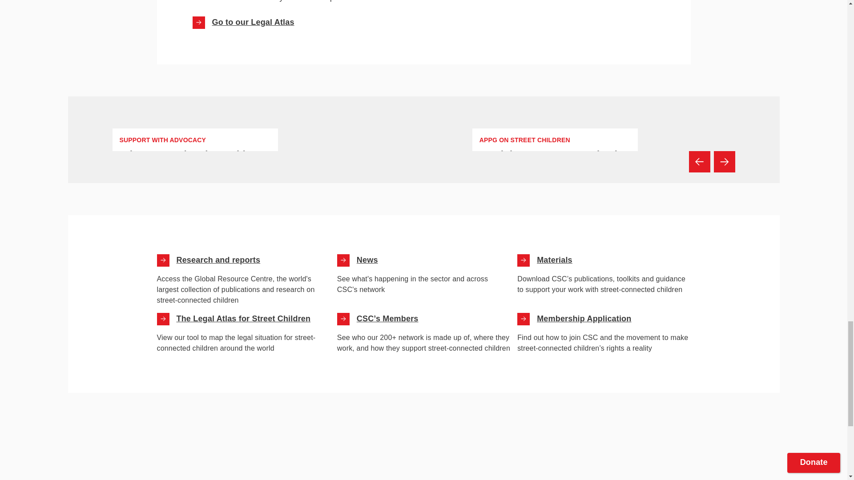 The width and height of the screenshot is (854, 480). Describe the element at coordinates (555, 167) in the screenshot. I see `Go to content` at that location.